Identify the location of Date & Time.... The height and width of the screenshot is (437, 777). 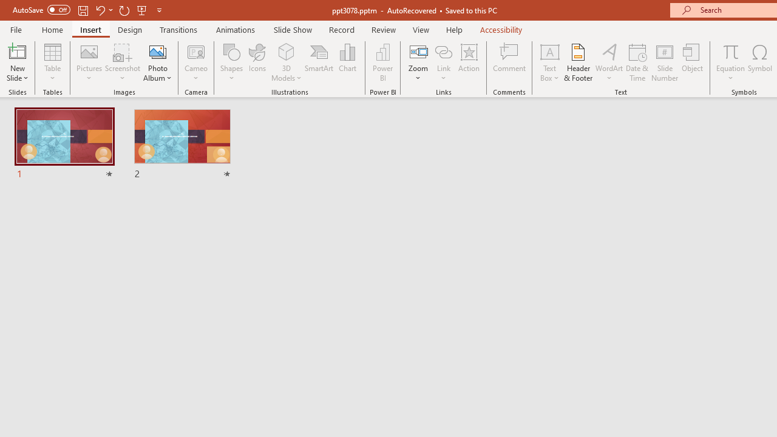
(637, 62).